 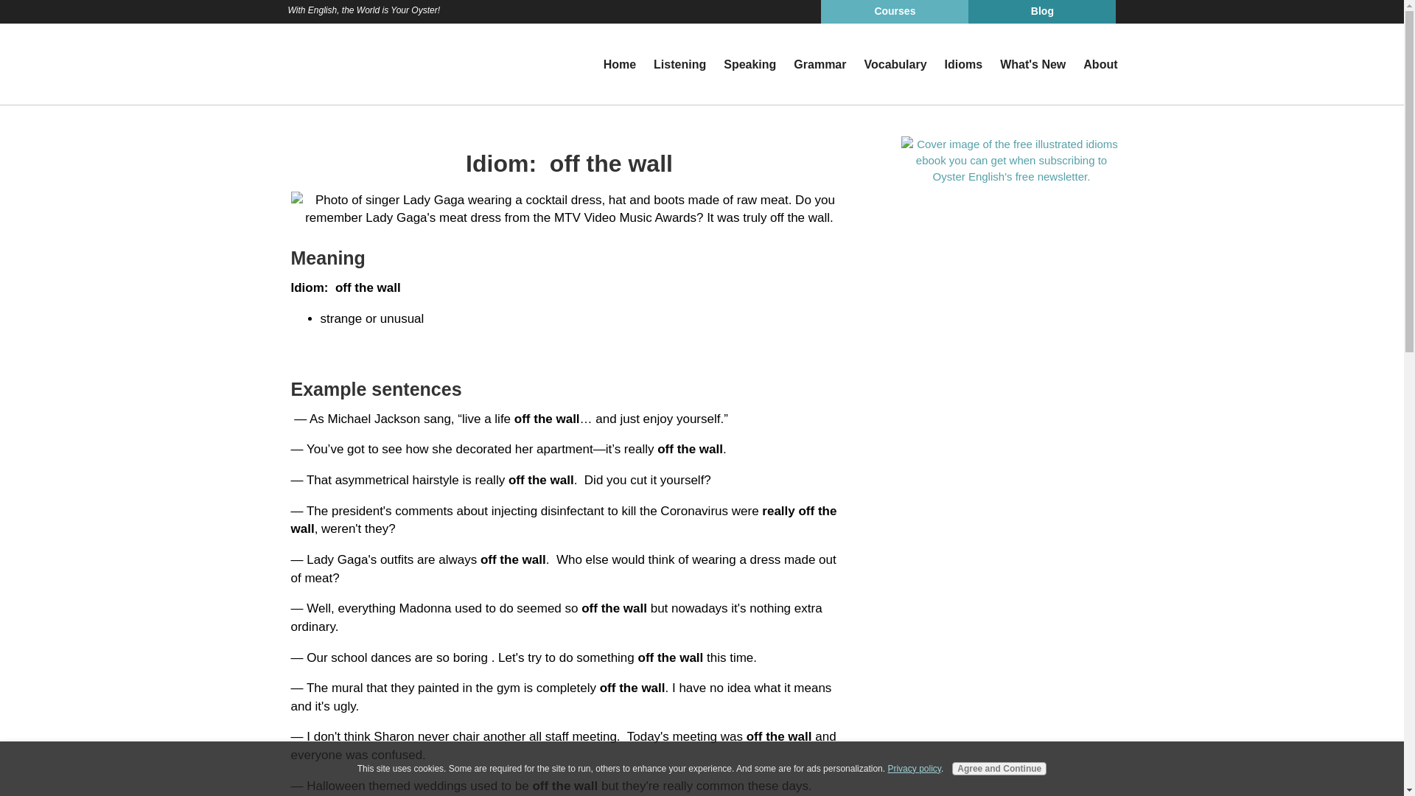 I want to click on Vocabulary, so click(x=895, y=65).